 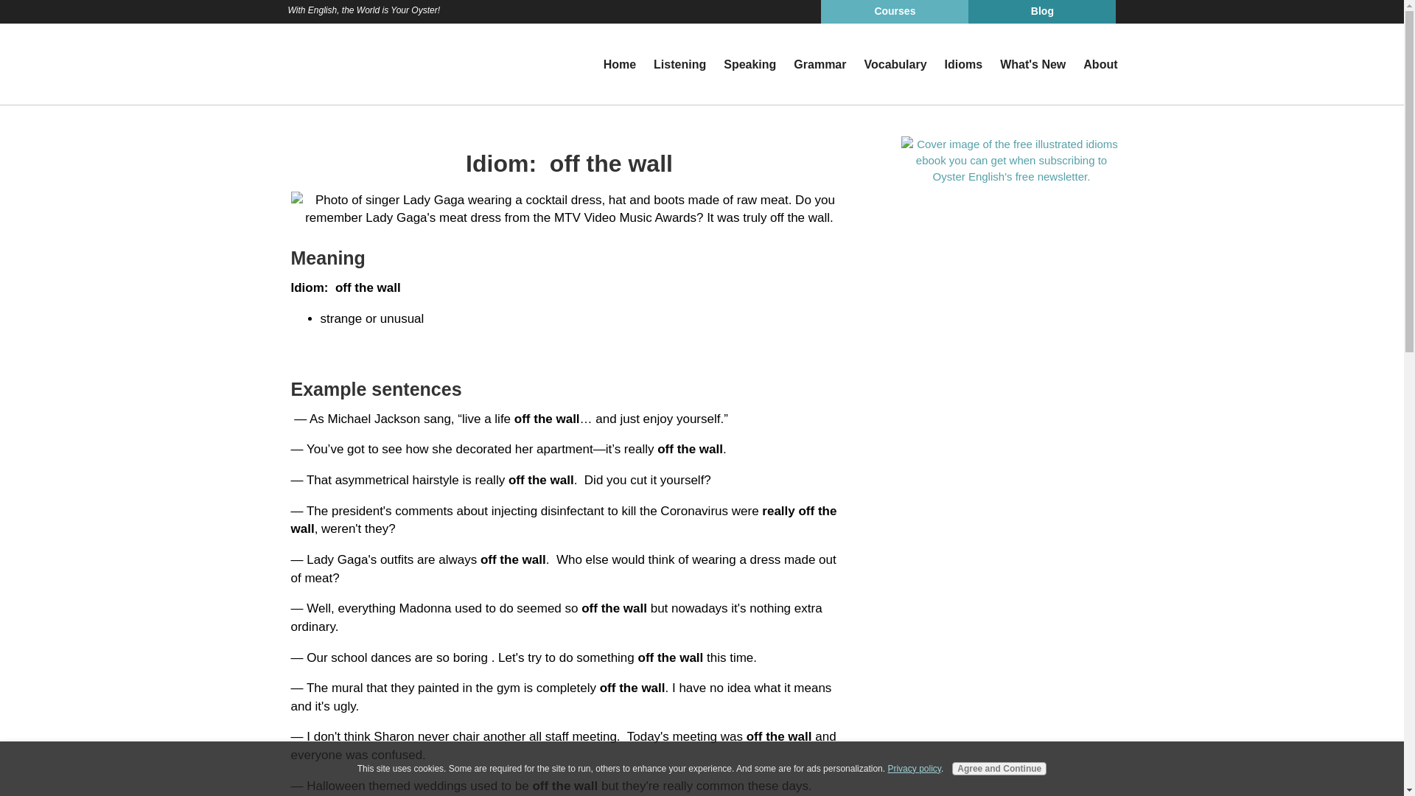 I want to click on Vocabulary, so click(x=895, y=65).